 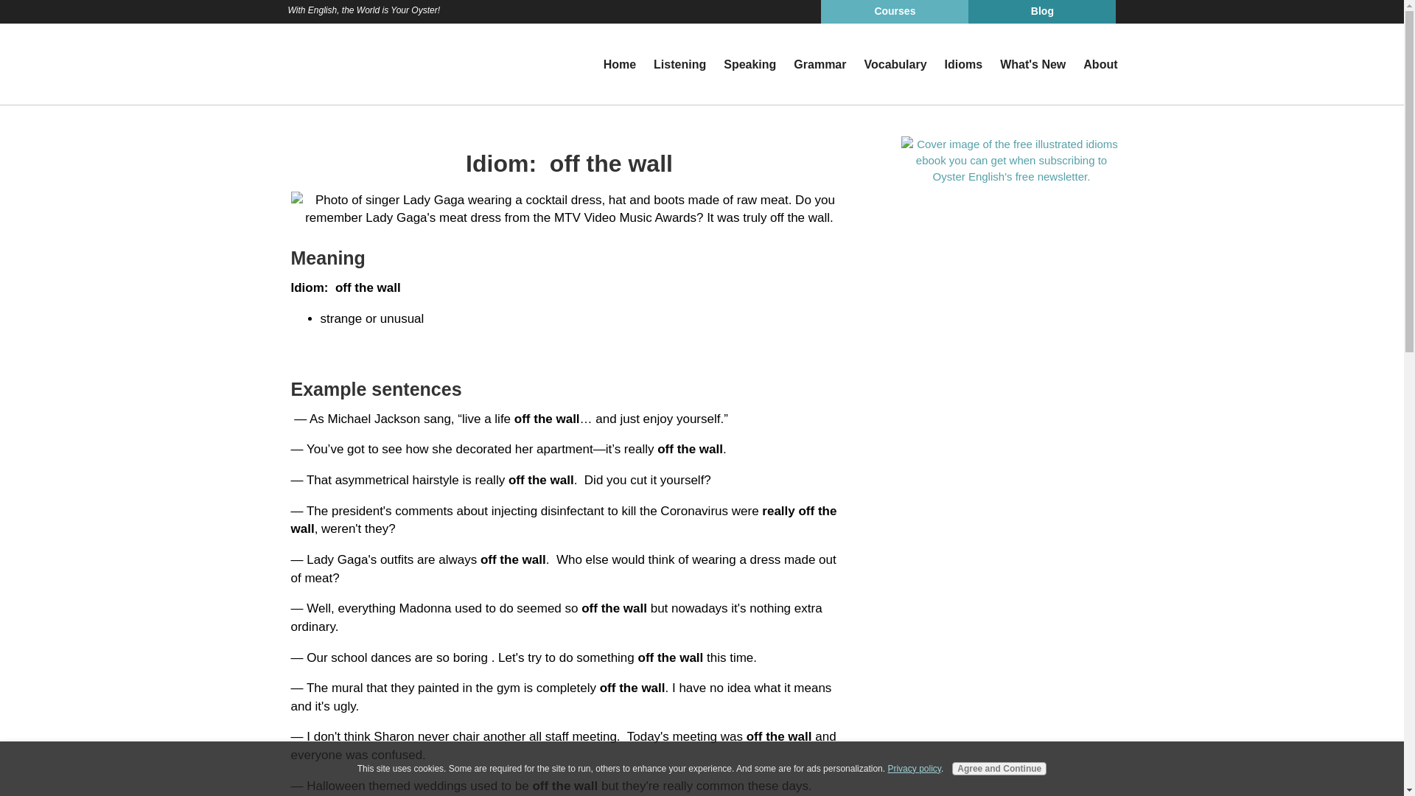 I want to click on Vocabulary, so click(x=895, y=65).